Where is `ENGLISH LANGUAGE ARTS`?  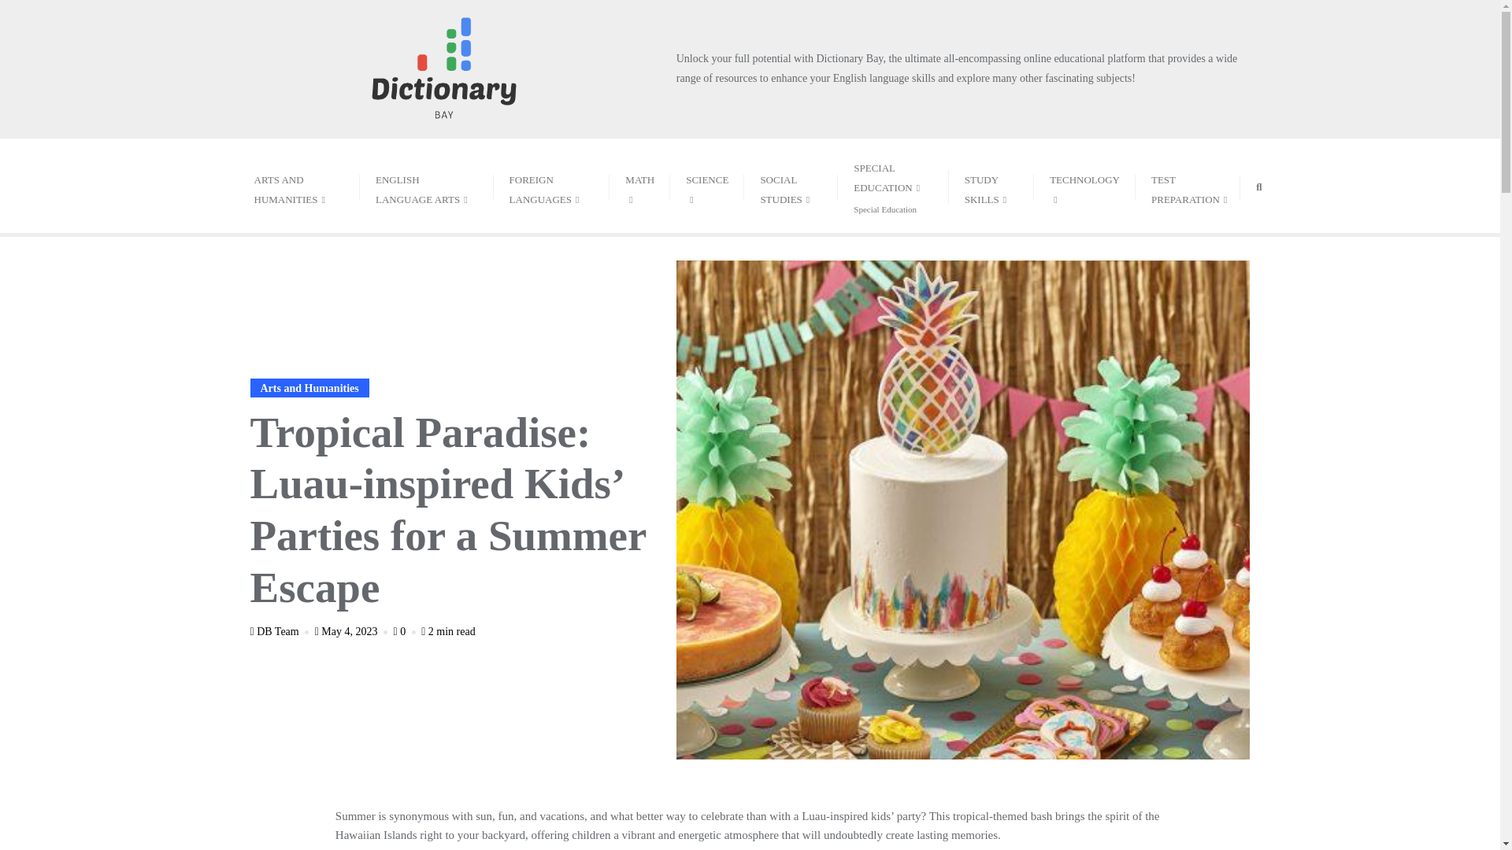
ENGLISH LANGUAGE ARTS is located at coordinates (427, 186).